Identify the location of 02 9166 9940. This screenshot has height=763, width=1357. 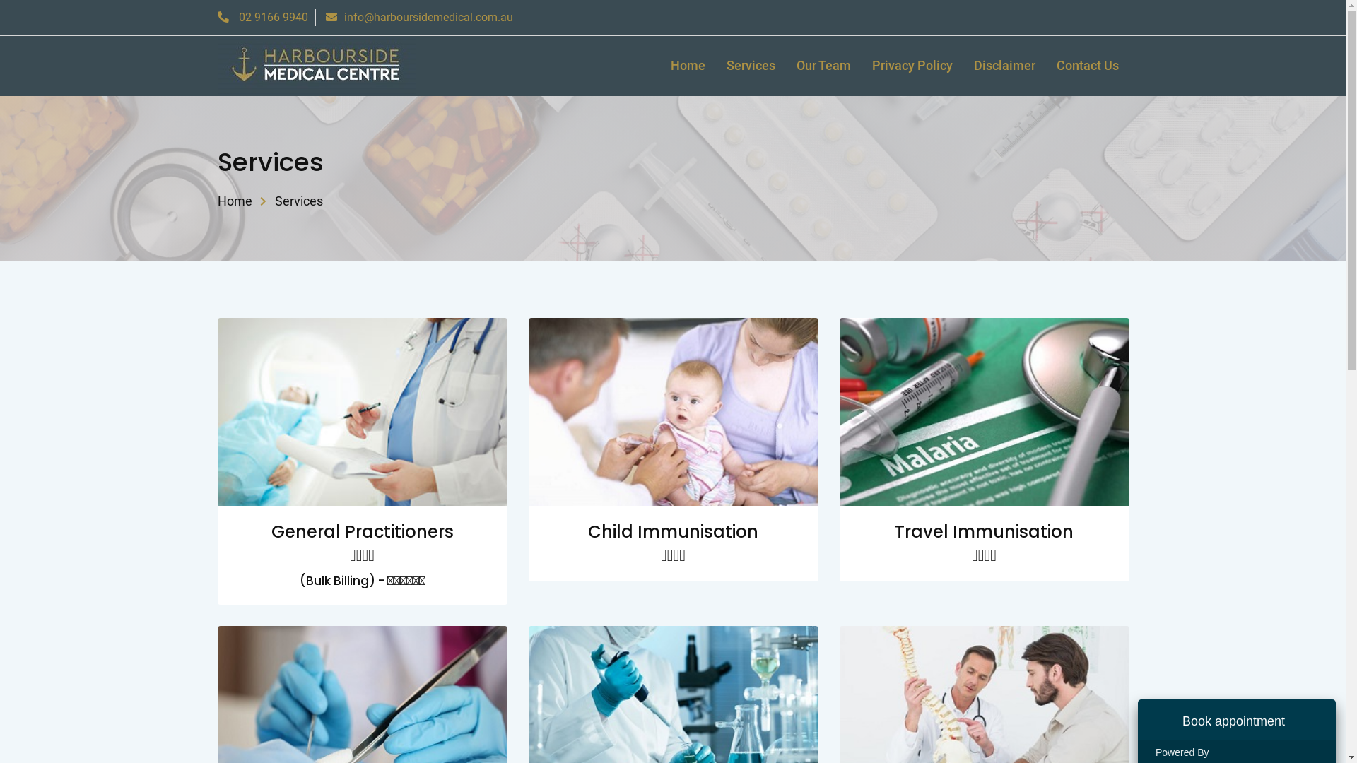
(263, 17).